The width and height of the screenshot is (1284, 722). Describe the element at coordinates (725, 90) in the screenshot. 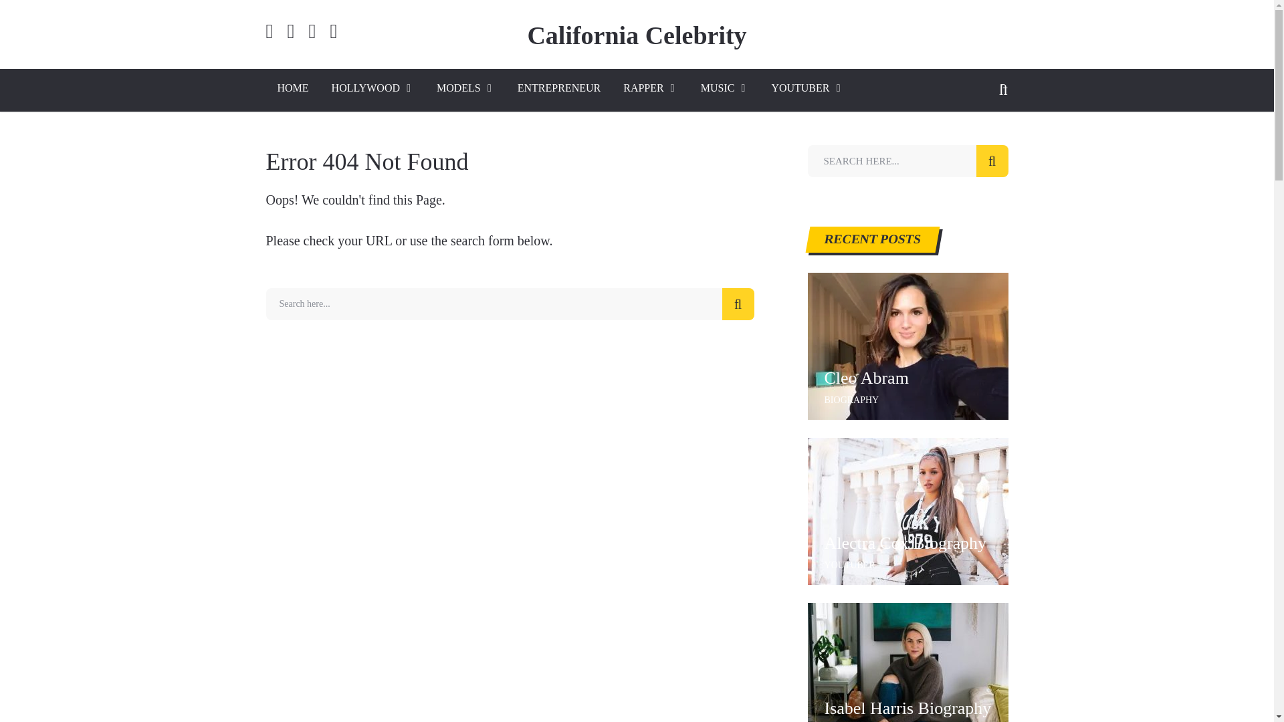

I see `MUSIC` at that location.